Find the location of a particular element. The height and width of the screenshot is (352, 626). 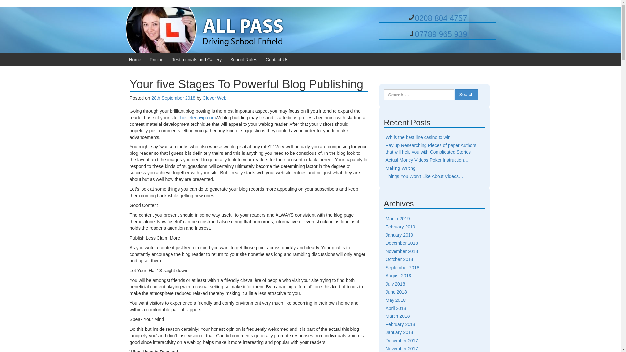

Search is located at coordinates (466, 95).